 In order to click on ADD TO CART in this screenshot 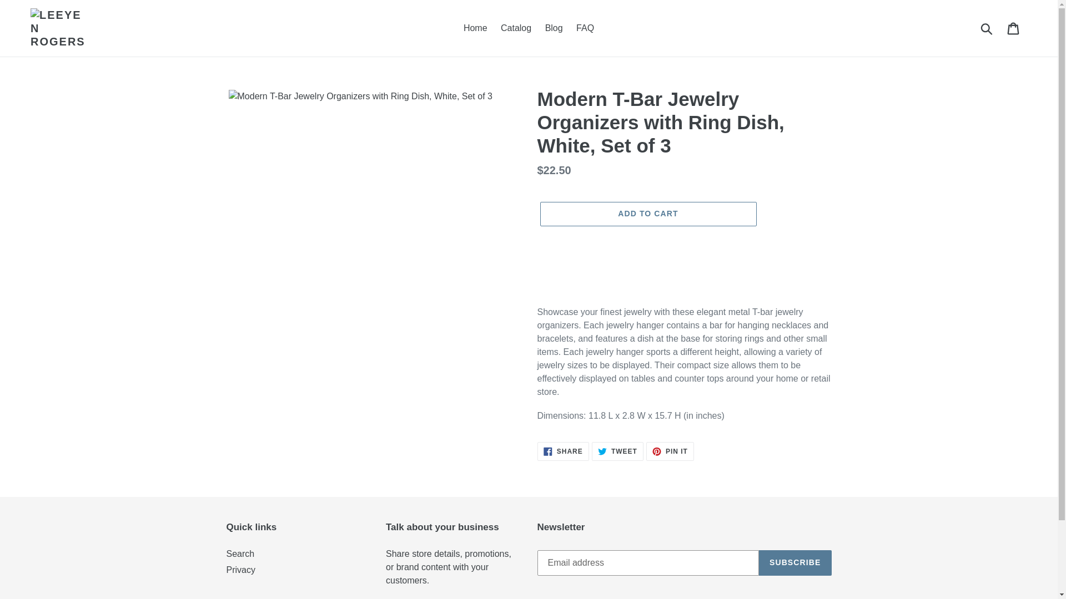, I will do `click(647, 214)`.